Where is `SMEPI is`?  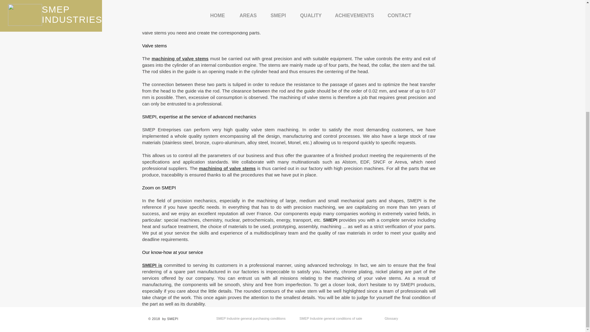 SMEPI is is located at coordinates (152, 265).